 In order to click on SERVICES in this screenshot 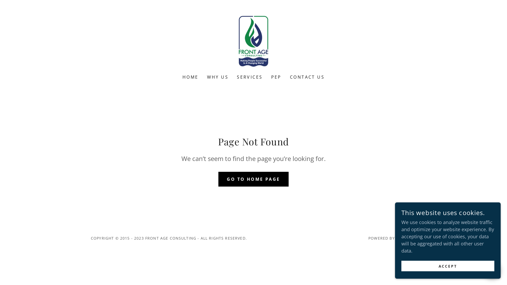, I will do `click(250, 77)`.